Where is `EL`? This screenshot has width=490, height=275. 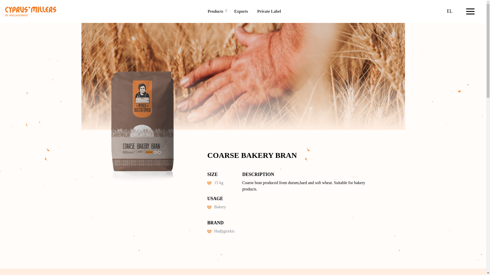 EL is located at coordinates (450, 11).